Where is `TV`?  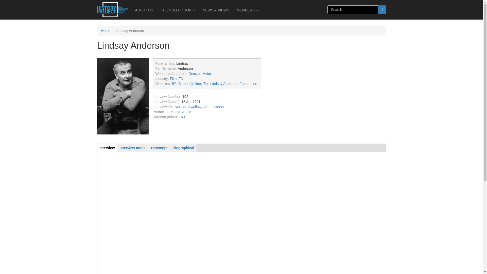
TV is located at coordinates (181, 79).